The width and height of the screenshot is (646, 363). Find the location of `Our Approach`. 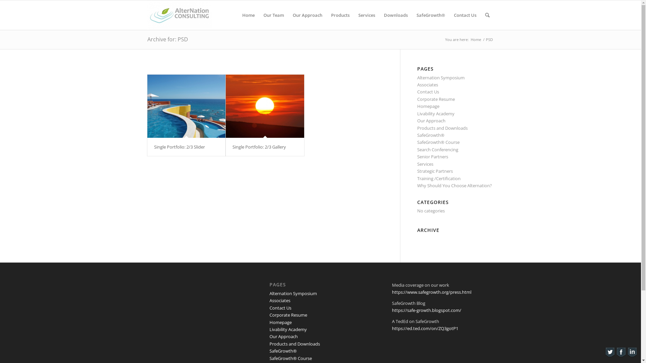

Our Approach is located at coordinates (431, 121).